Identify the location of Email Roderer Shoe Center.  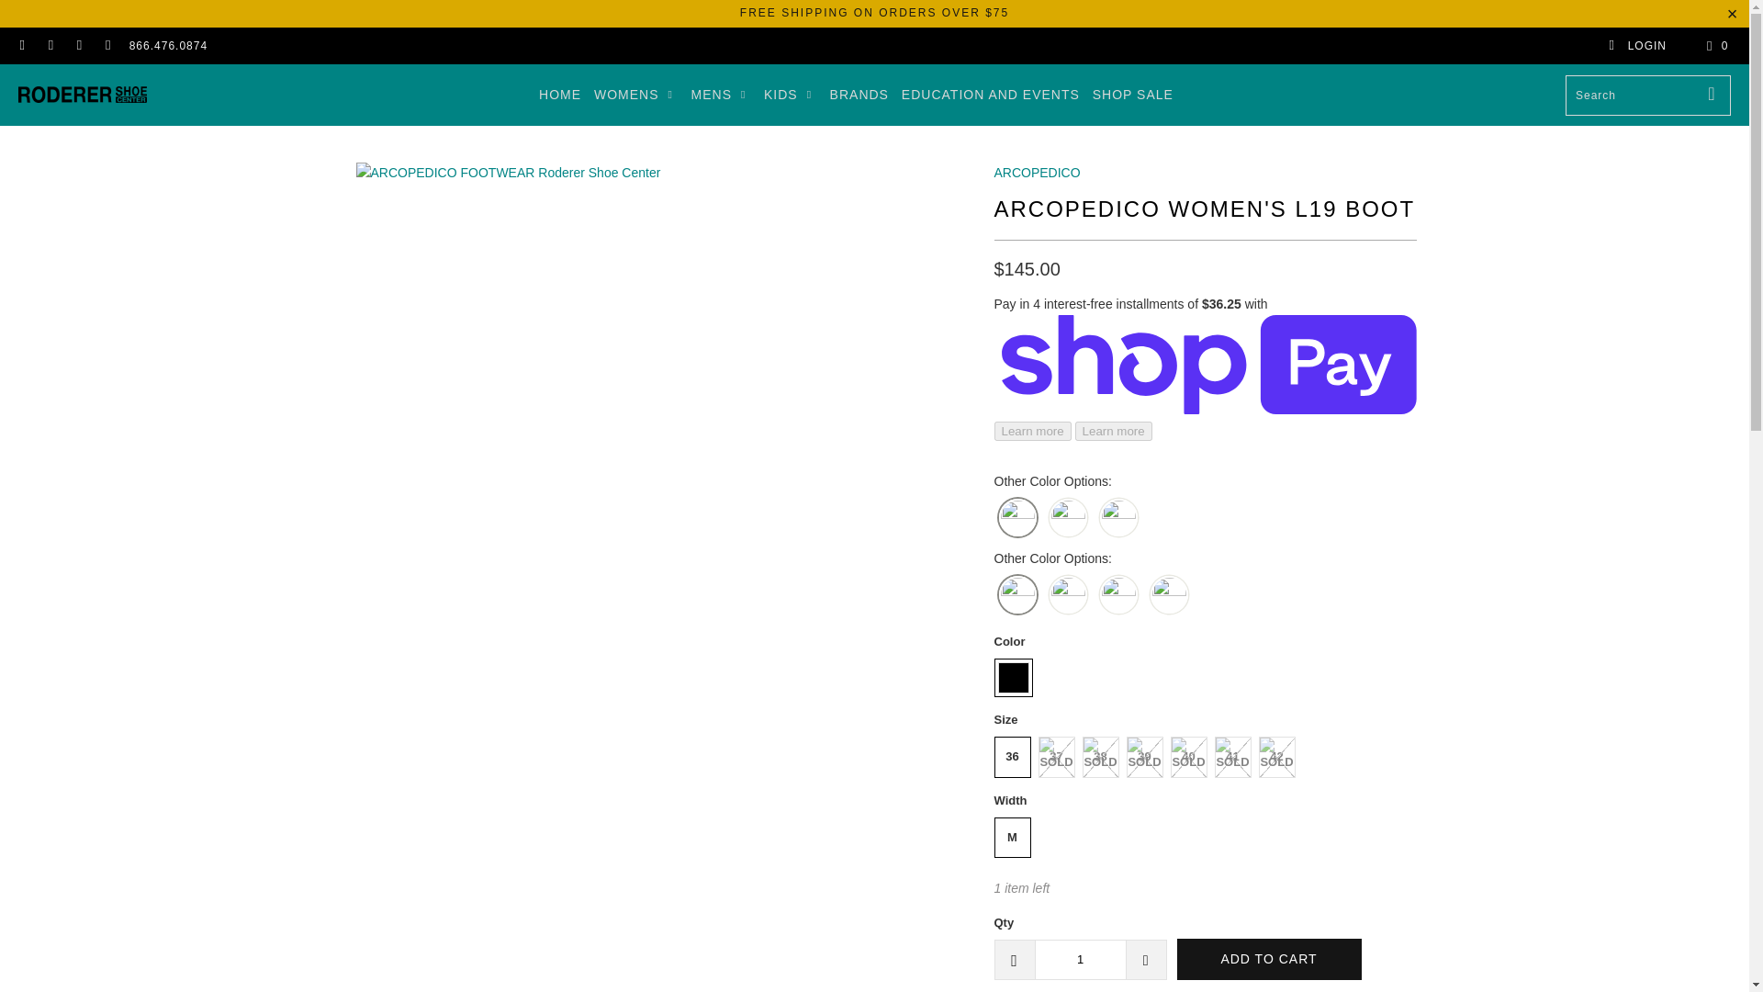
(107, 46).